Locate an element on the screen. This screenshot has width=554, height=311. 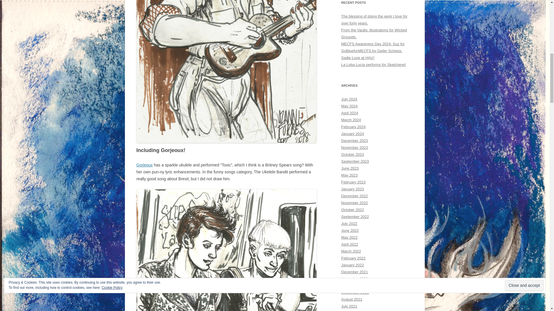
Subscribe is located at coordinates (514, 78).